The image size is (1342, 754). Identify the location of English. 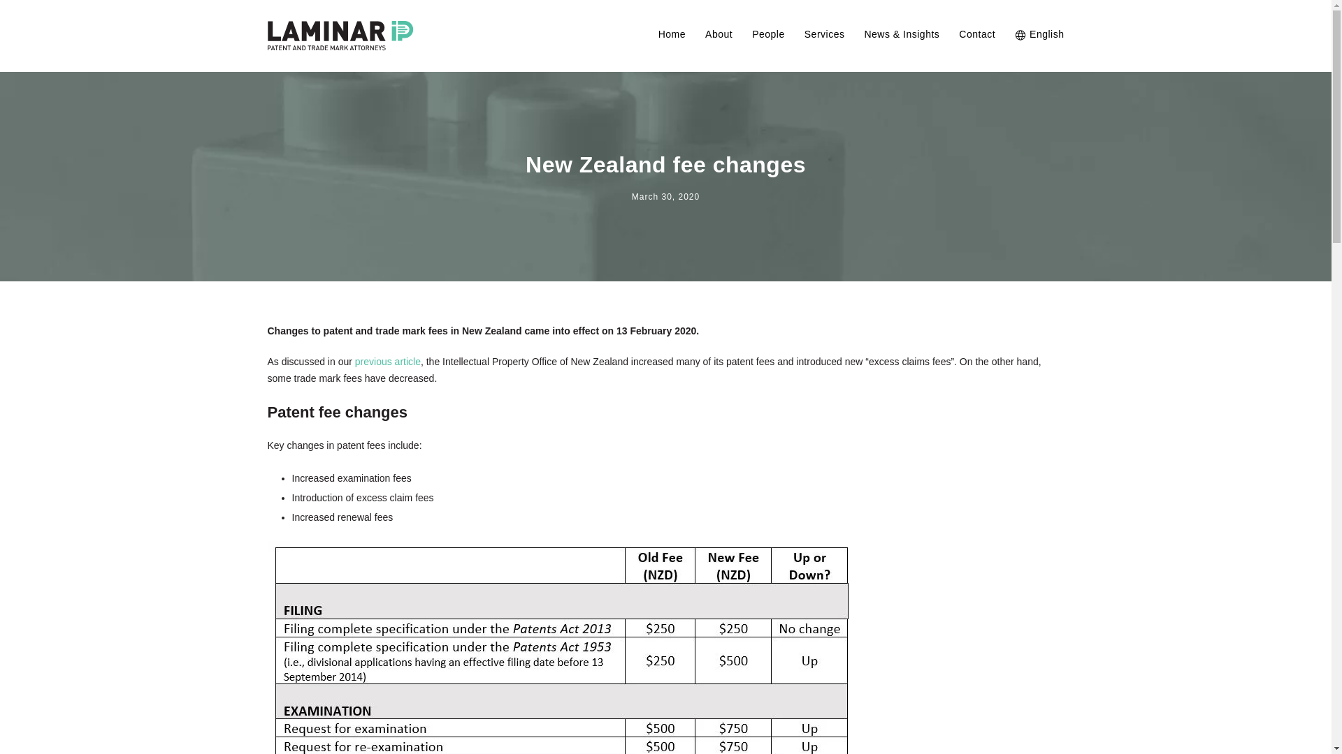
(1039, 47).